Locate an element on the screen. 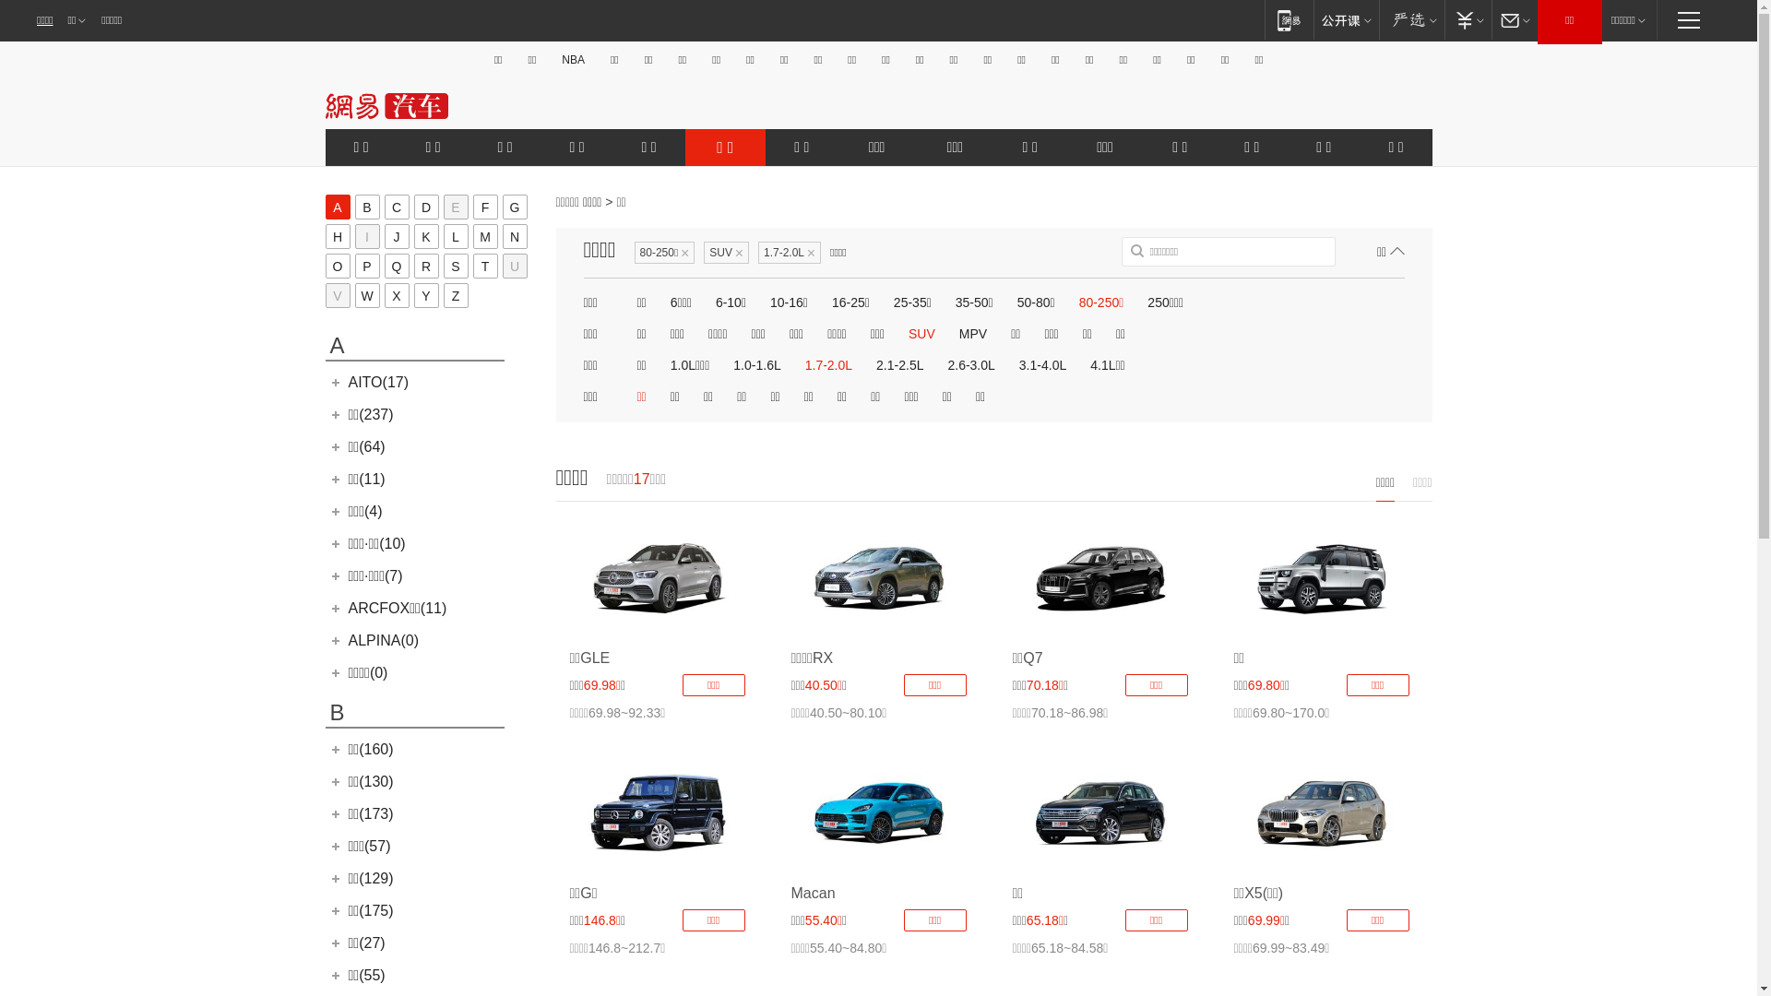  H is located at coordinates (338, 236).